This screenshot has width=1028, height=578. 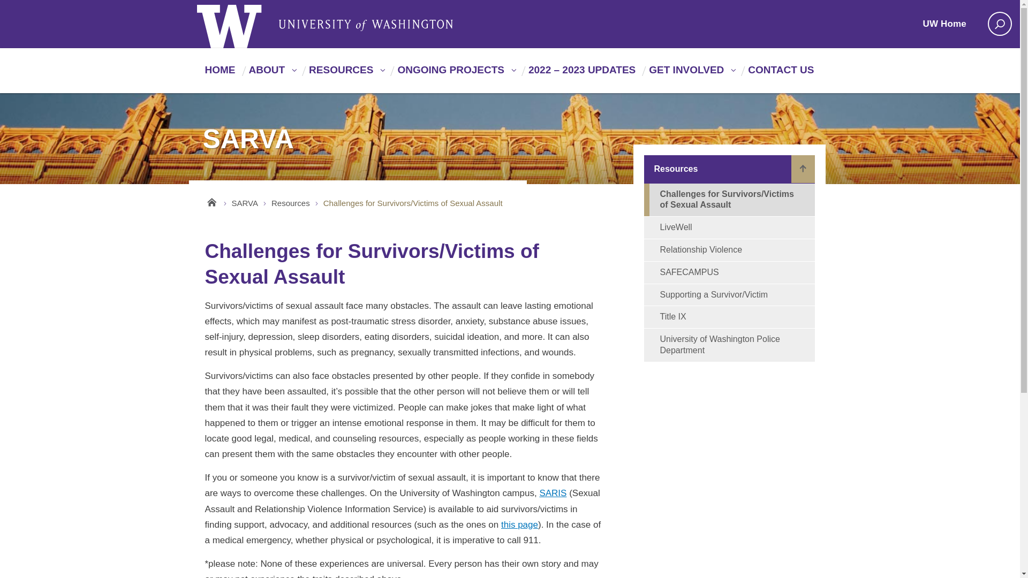 I want to click on GET INVOLVED, so click(x=690, y=74).